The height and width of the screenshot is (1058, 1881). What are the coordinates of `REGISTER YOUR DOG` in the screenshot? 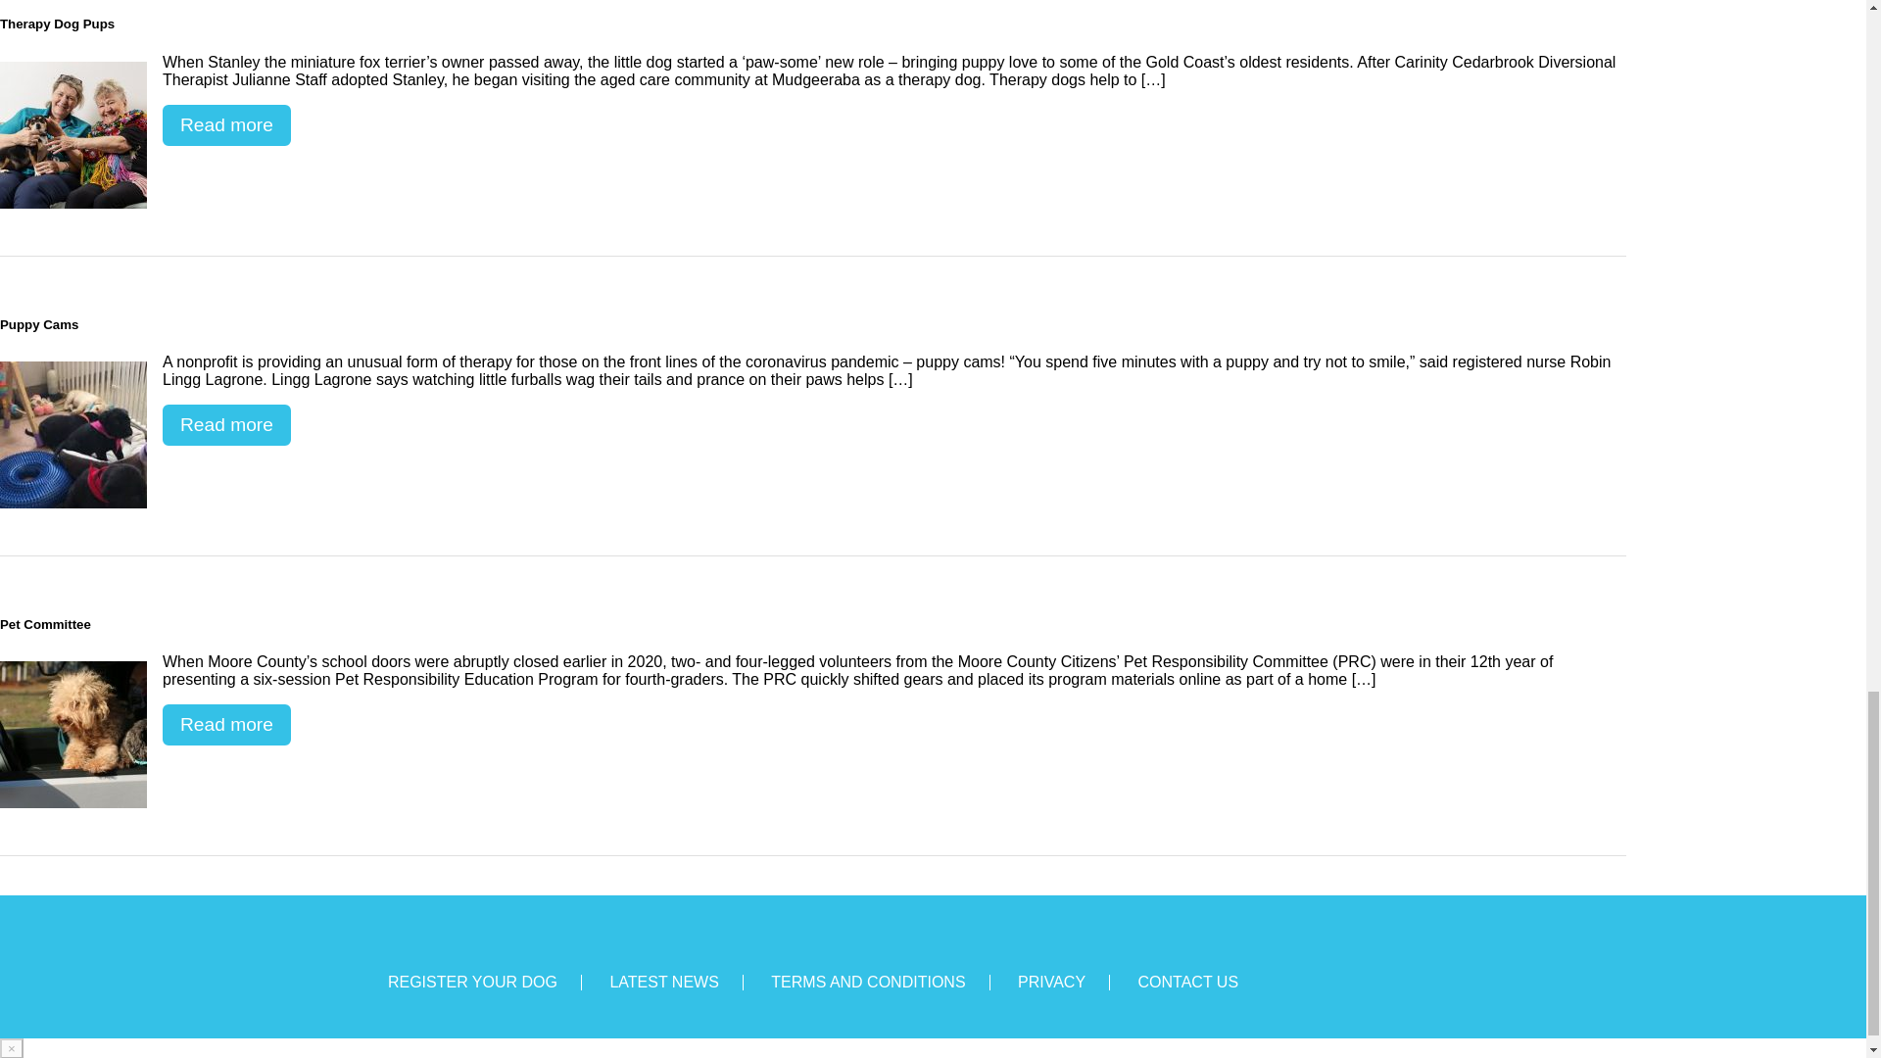 It's located at (472, 982).